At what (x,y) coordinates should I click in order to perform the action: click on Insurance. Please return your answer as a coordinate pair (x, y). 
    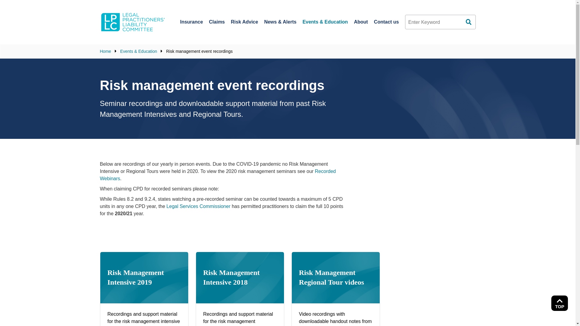
    Looking at the image, I should click on (192, 22).